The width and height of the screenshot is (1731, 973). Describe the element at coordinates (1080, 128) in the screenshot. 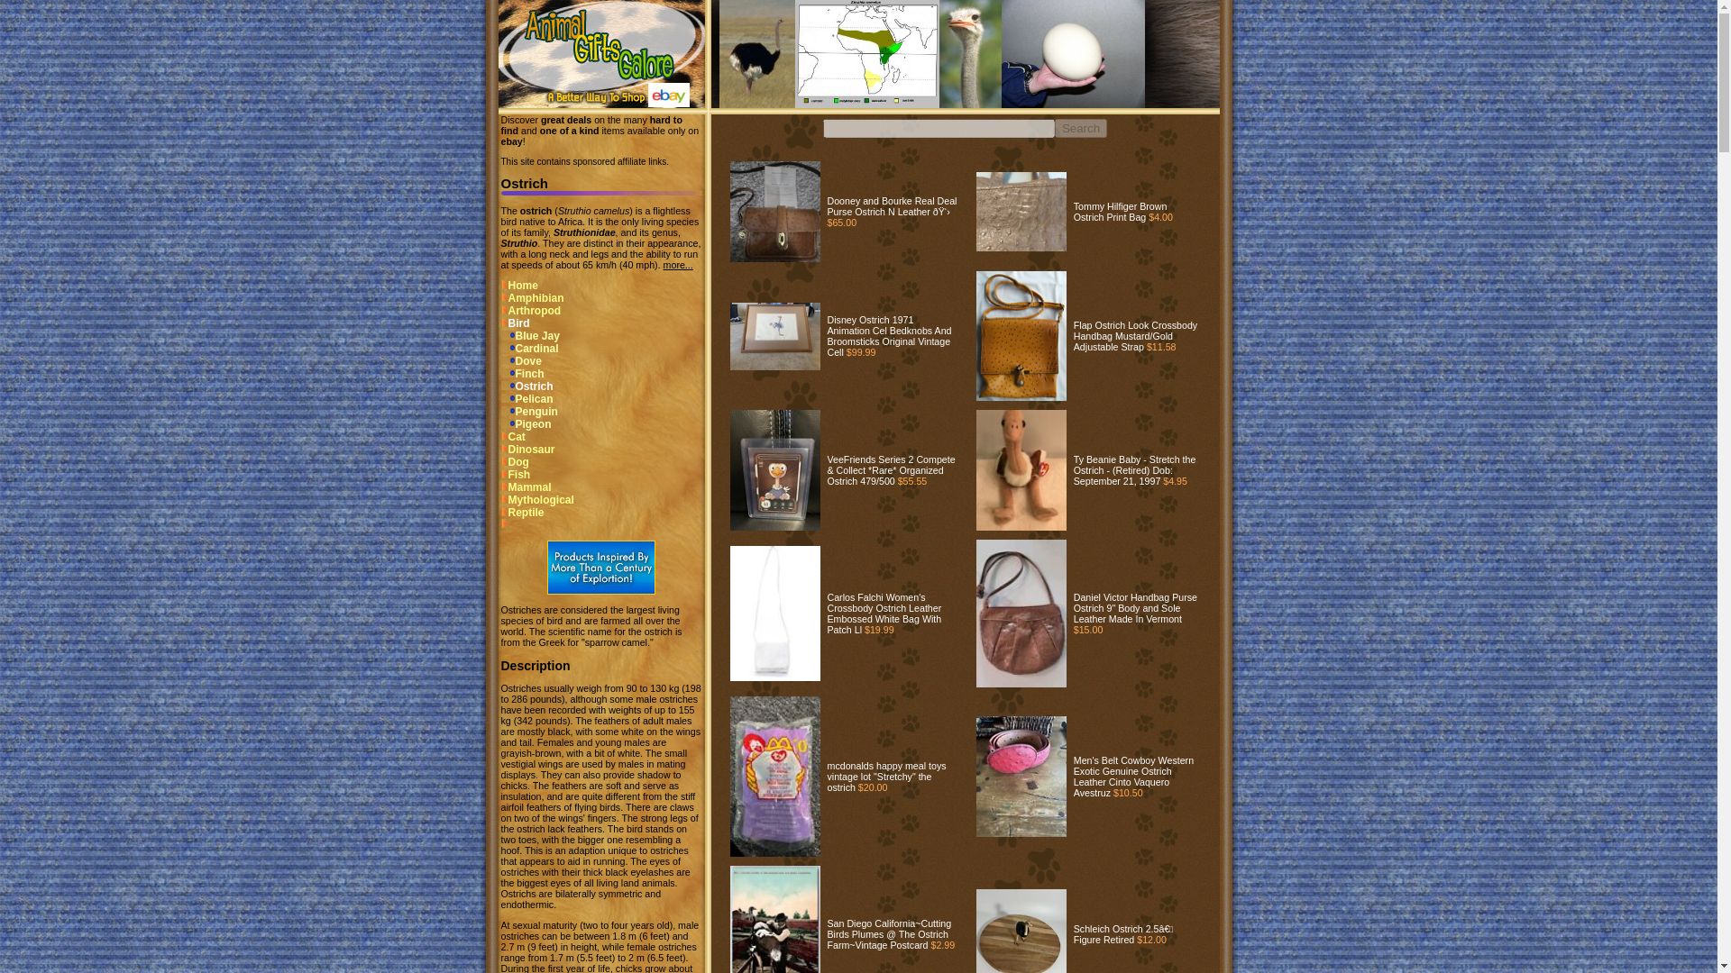

I see `Search` at that location.